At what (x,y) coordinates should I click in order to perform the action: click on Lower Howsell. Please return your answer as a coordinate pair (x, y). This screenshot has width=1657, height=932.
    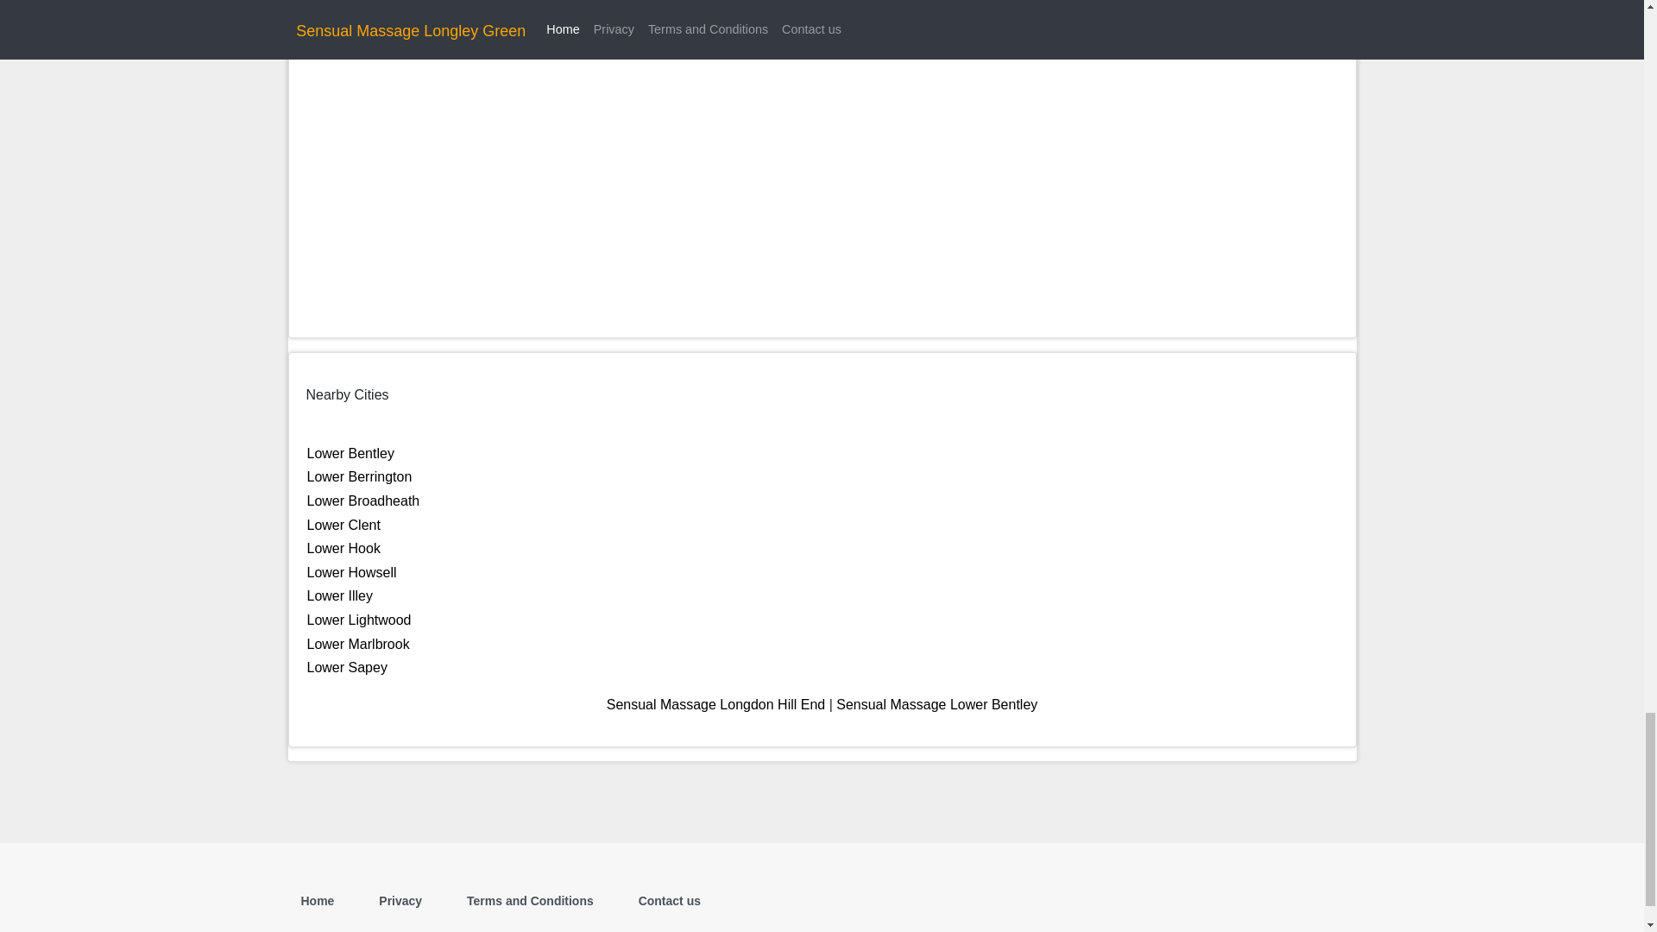
    Looking at the image, I should click on (352, 571).